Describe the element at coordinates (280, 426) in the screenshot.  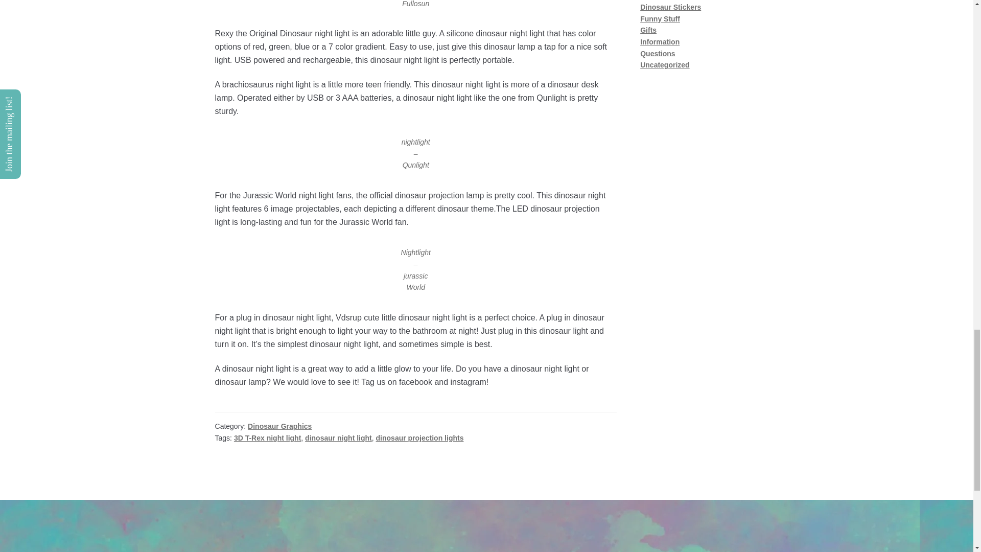
I see `Dinosaur Graphics` at that location.